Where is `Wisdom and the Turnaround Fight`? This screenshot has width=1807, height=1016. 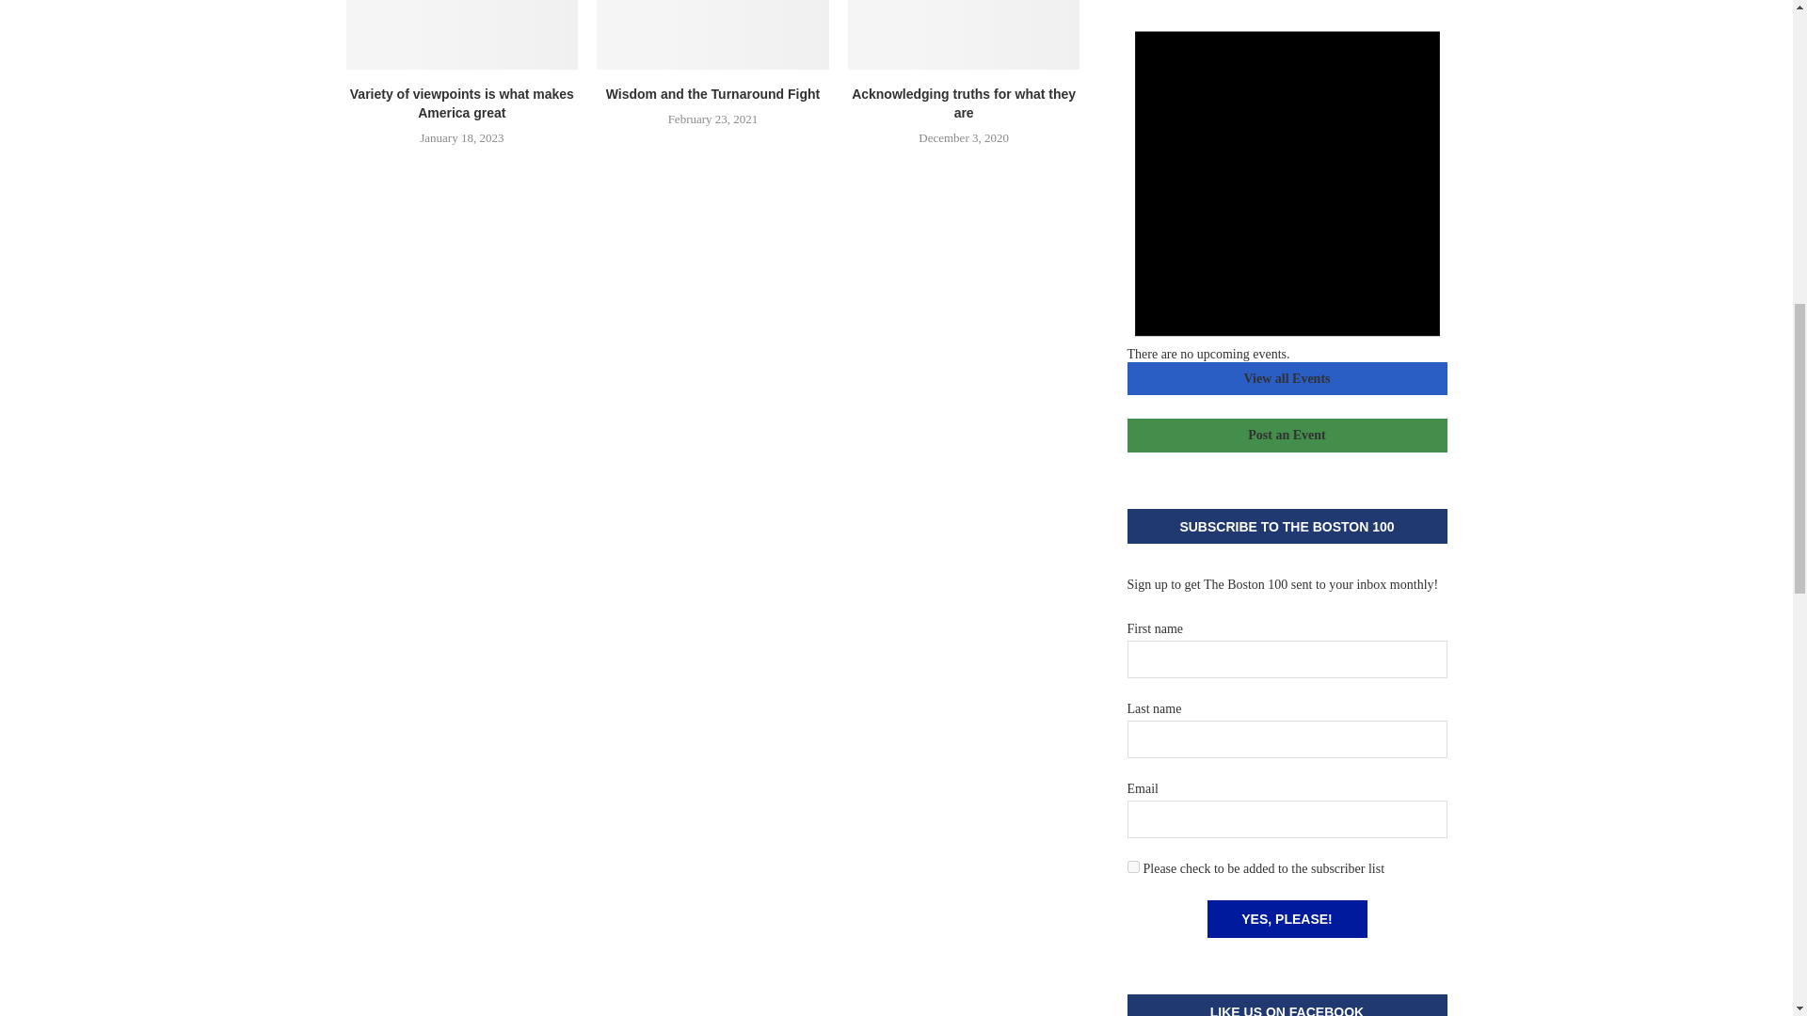 Wisdom and the Turnaround Fight is located at coordinates (712, 35).